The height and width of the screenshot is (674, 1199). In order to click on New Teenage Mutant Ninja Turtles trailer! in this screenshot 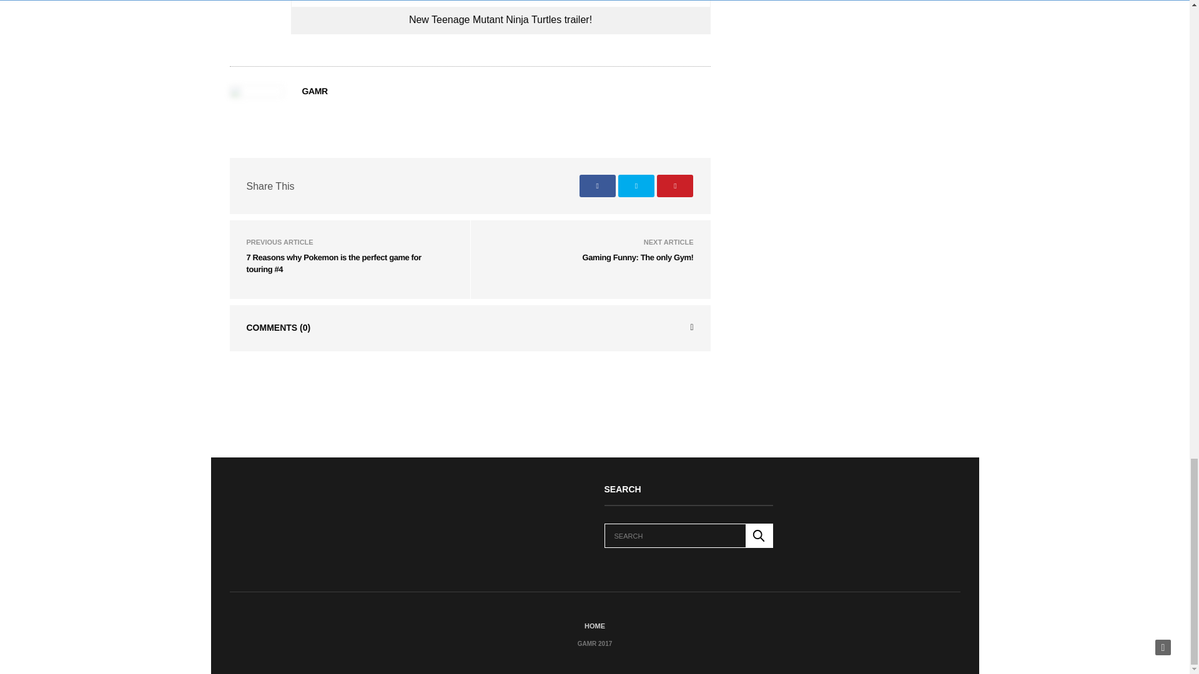, I will do `click(500, 19)`.